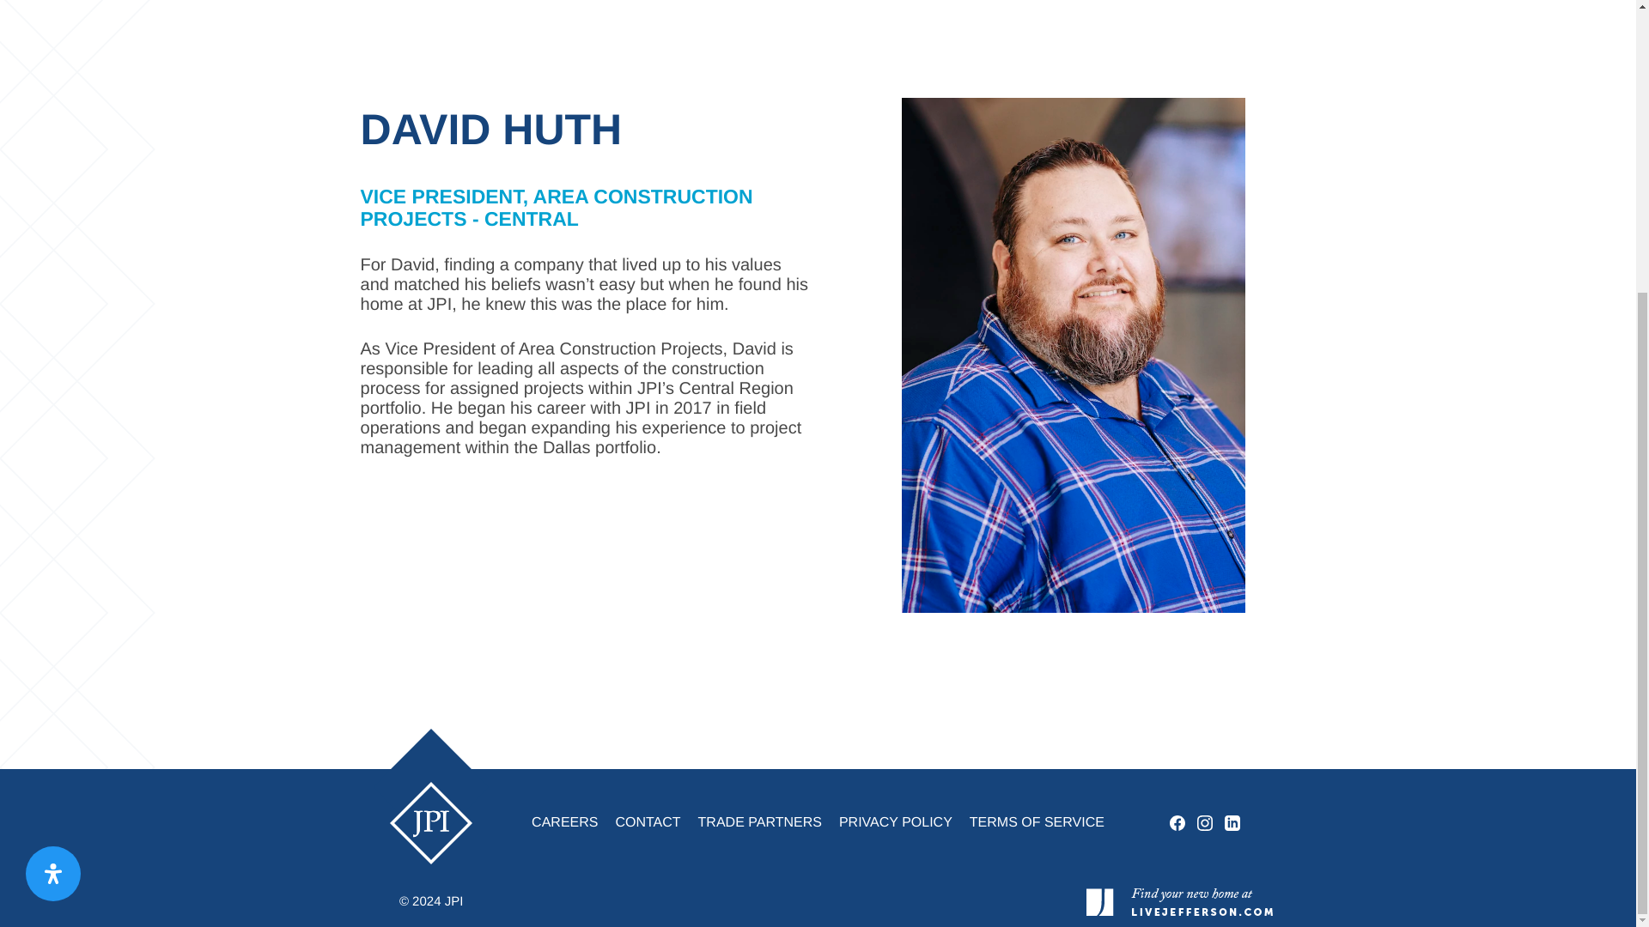  I want to click on CAREERS, so click(564, 822).